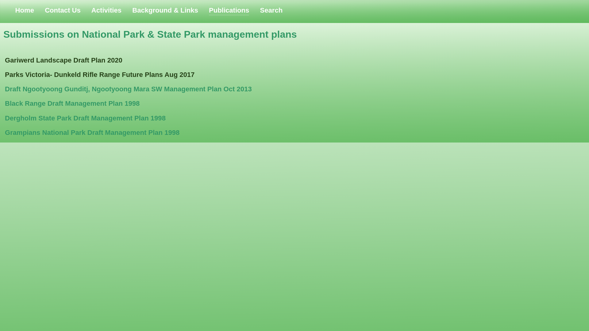 Image resolution: width=589 pixels, height=331 pixels. Describe the element at coordinates (100, 75) in the screenshot. I see `Parks Victoria- Dunkeld Rifle Range Future Plans Aug 2017` at that location.